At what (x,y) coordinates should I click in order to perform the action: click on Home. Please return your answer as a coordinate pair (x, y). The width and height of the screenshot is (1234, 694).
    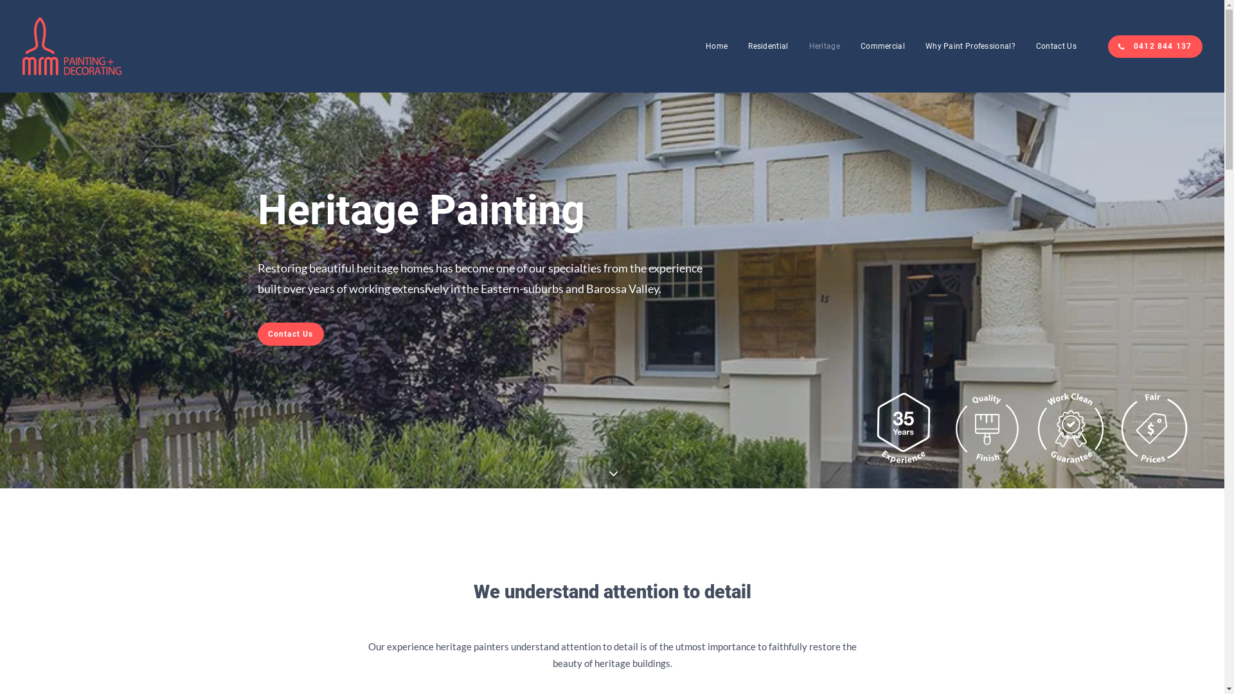
    Looking at the image, I should click on (717, 46).